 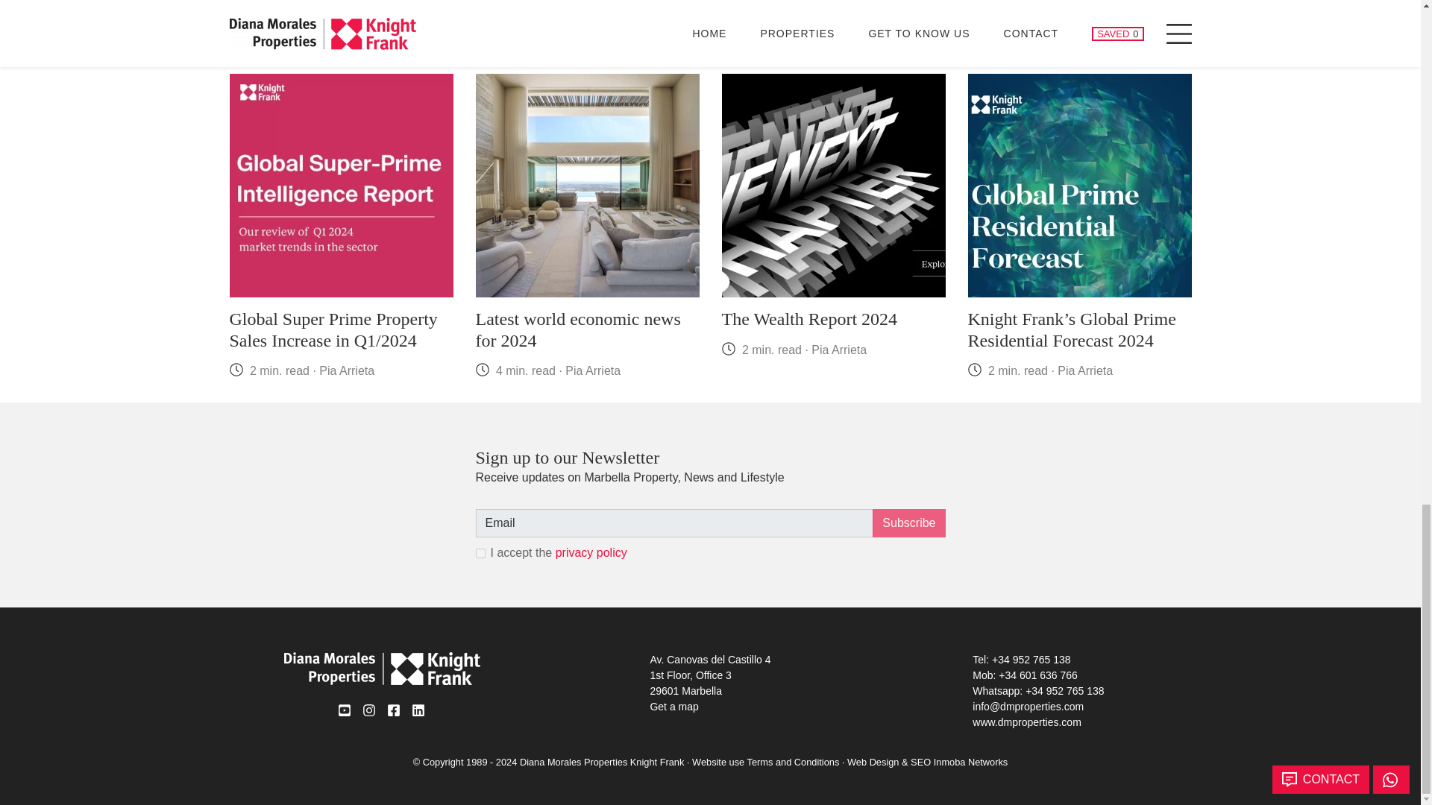 I want to click on on, so click(x=480, y=553).